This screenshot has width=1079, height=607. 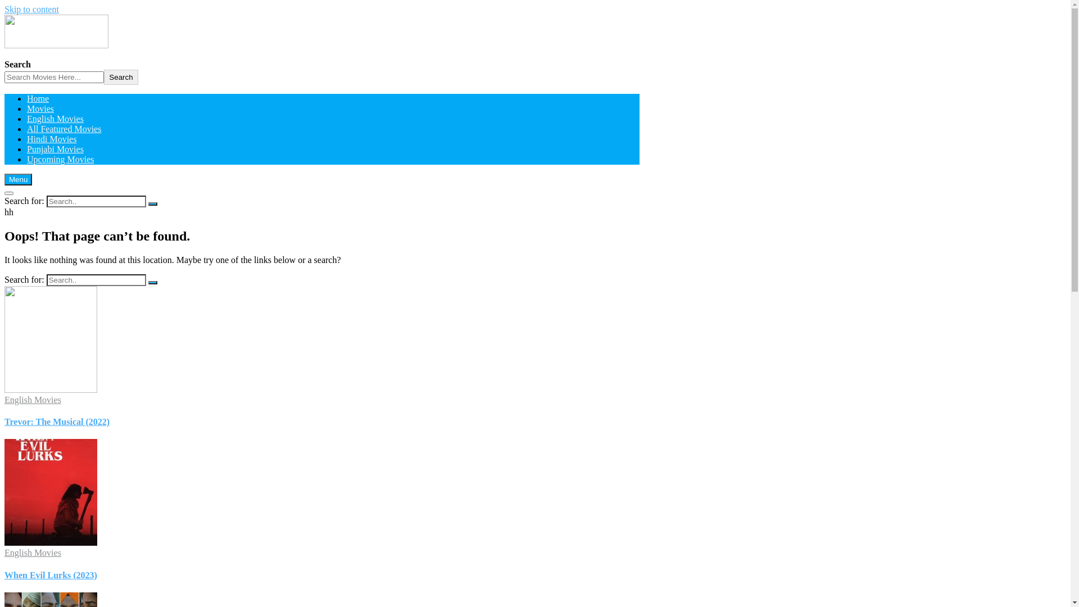 I want to click on English Movies, so click(x=33, y=553).